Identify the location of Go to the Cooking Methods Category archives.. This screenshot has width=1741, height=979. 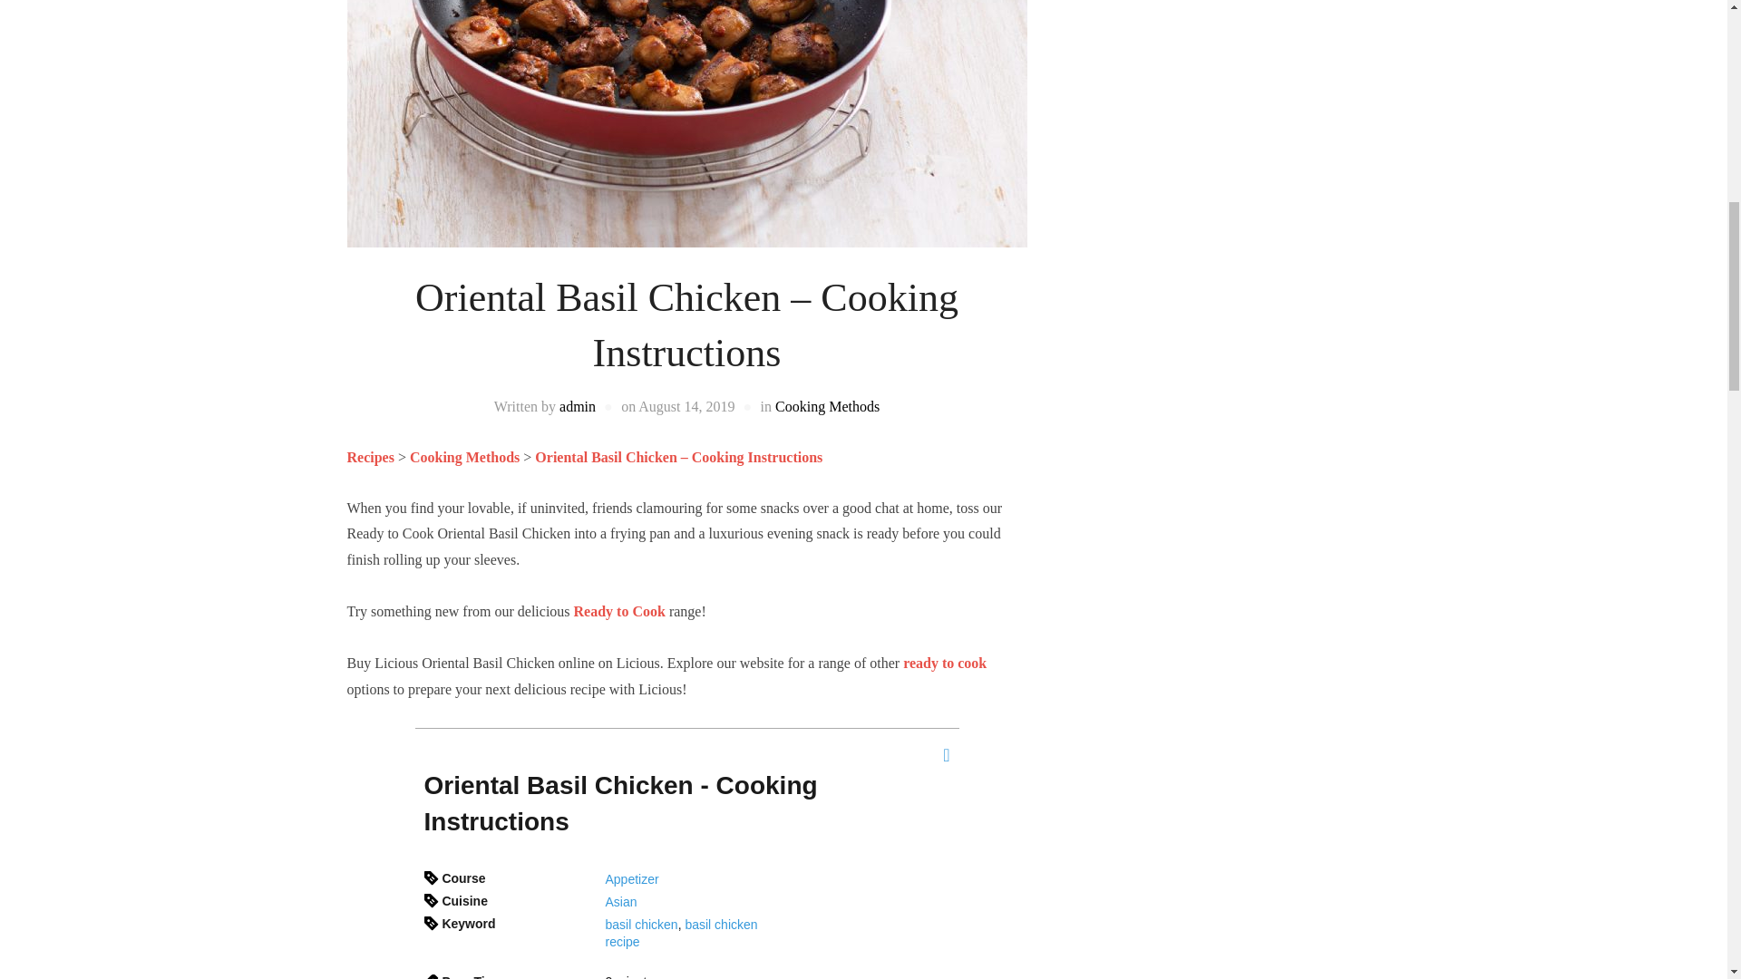
(464, 457).